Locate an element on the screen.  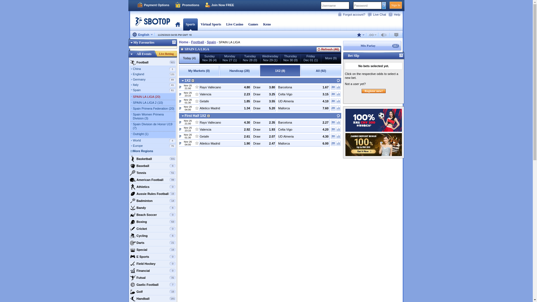
Add to my favourites is located at coordinates (197, 121).